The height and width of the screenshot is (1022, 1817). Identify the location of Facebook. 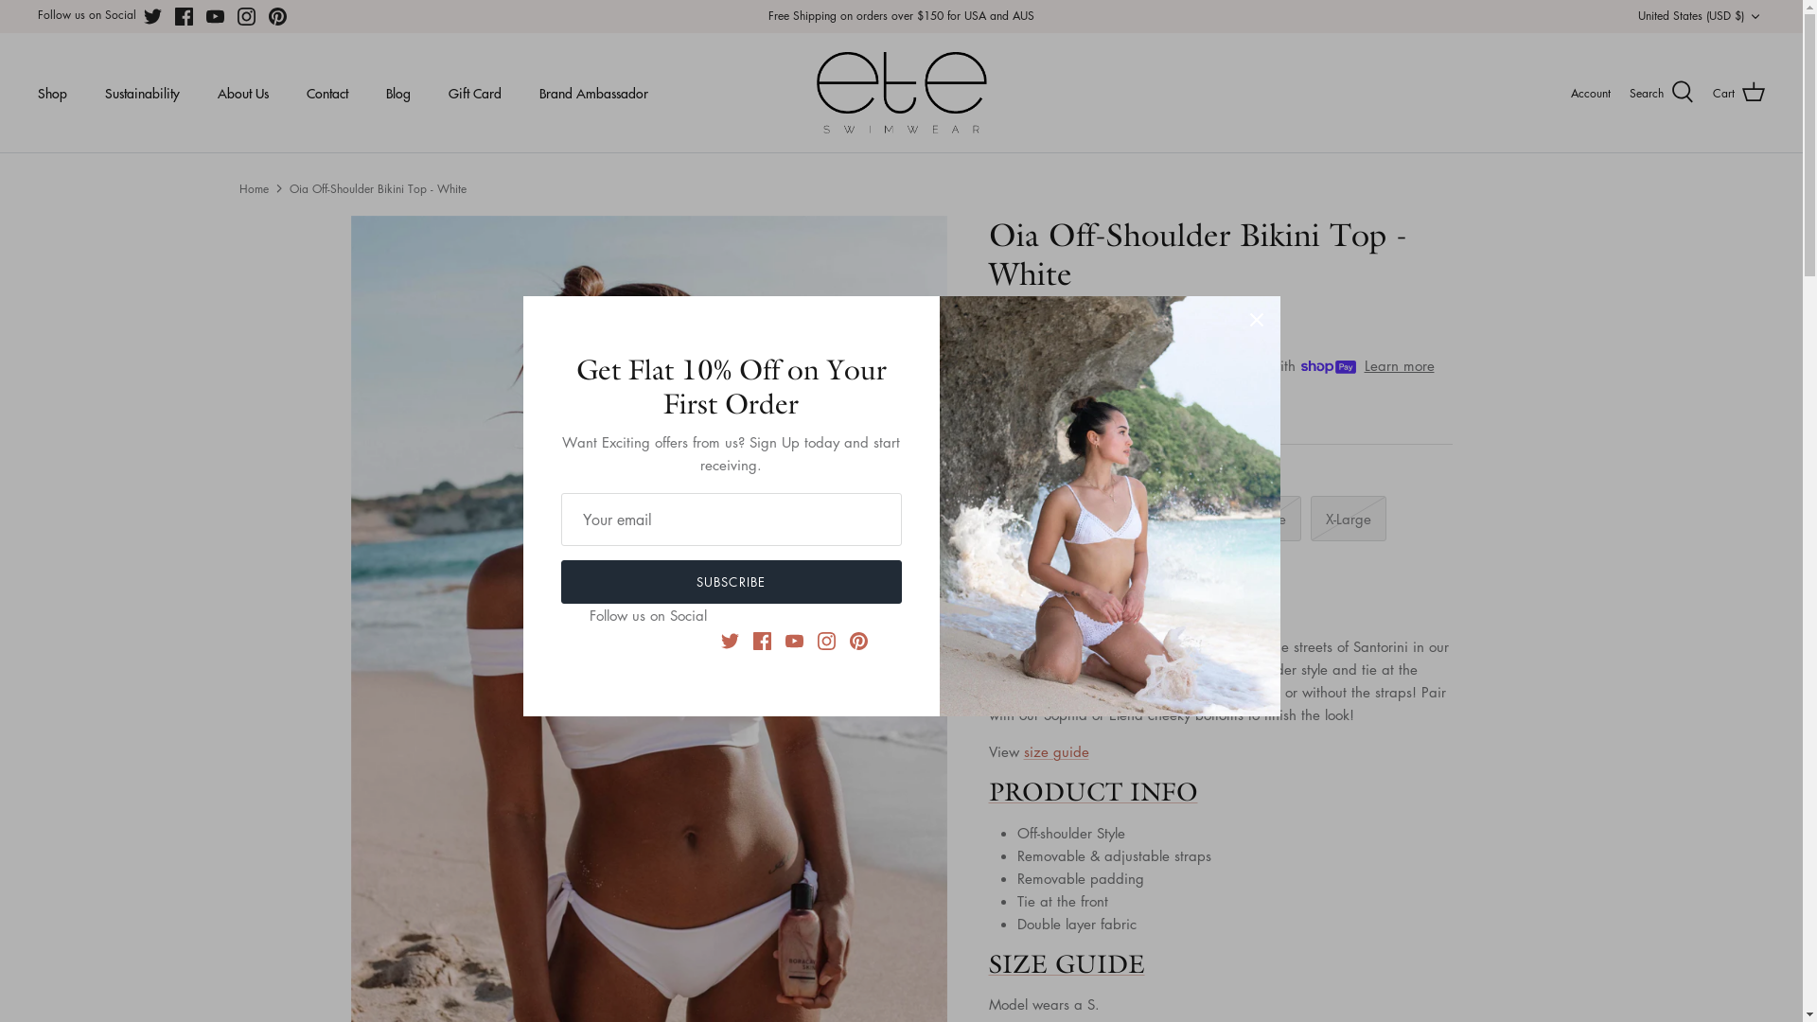
(184, 17).